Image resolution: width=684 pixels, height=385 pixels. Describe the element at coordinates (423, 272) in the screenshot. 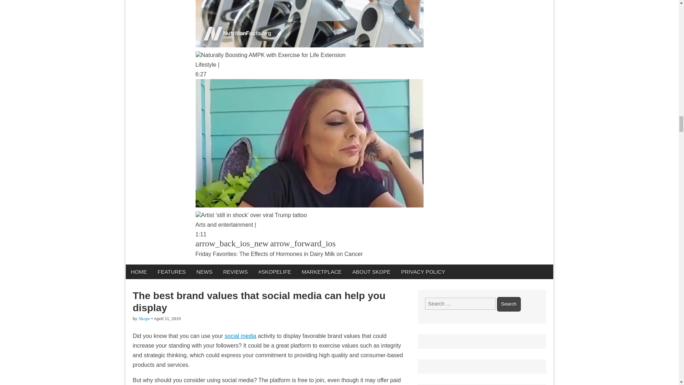

I see `PRIVACY POLICY` at that location.